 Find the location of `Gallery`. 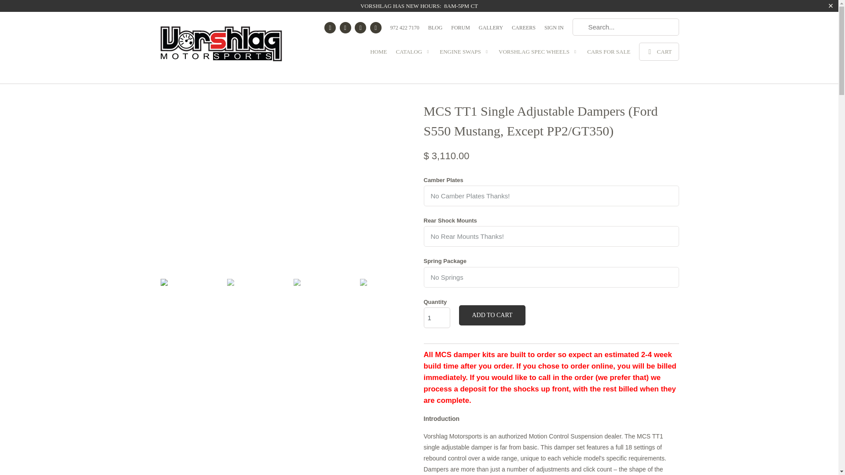

Gallery is located at coordinates (491, 30).